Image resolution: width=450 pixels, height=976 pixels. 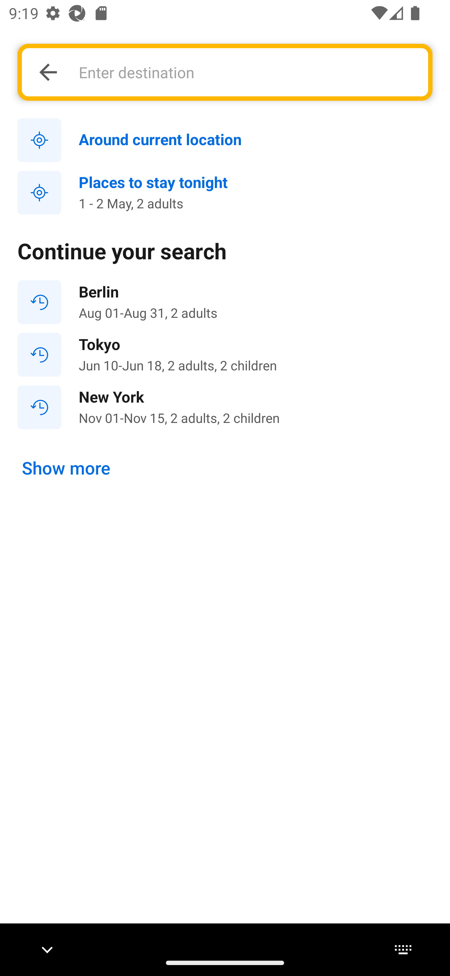 What do you see at coordinates (225, 407) in the screenshot?
I see `New York Nov 01-Nov 15, 2 adults, 2 children` at bounding box center [225, 407].